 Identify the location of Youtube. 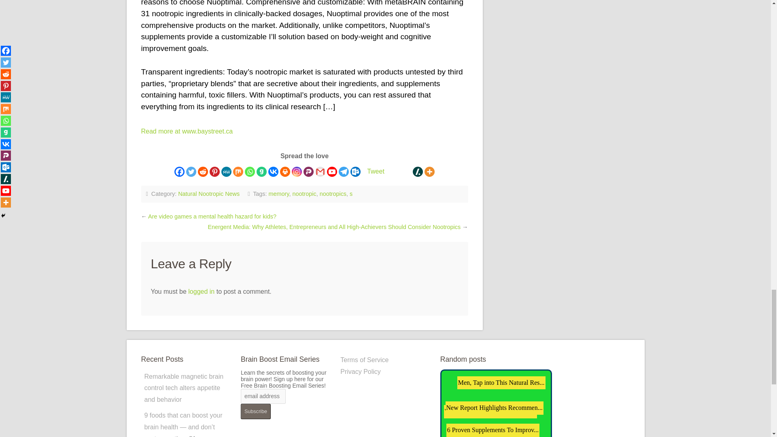
(332, 172).